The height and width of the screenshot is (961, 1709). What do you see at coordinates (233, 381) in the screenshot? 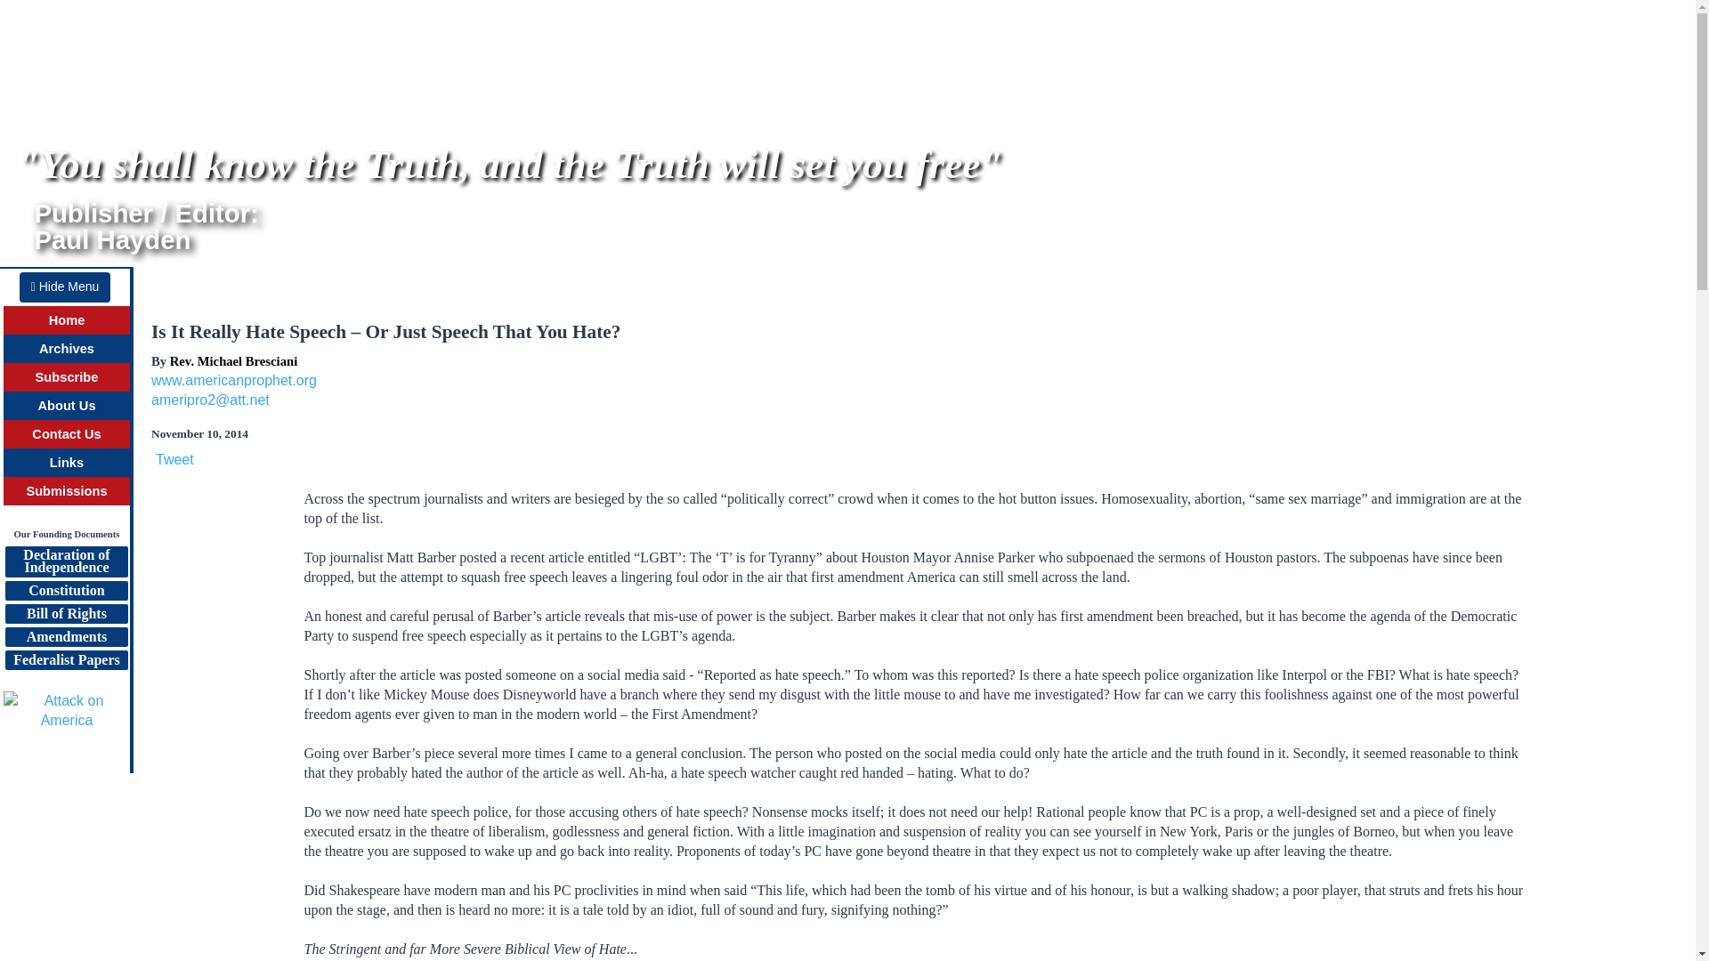
I see `www.americanprophet.org` at bounding box center [233, 381].